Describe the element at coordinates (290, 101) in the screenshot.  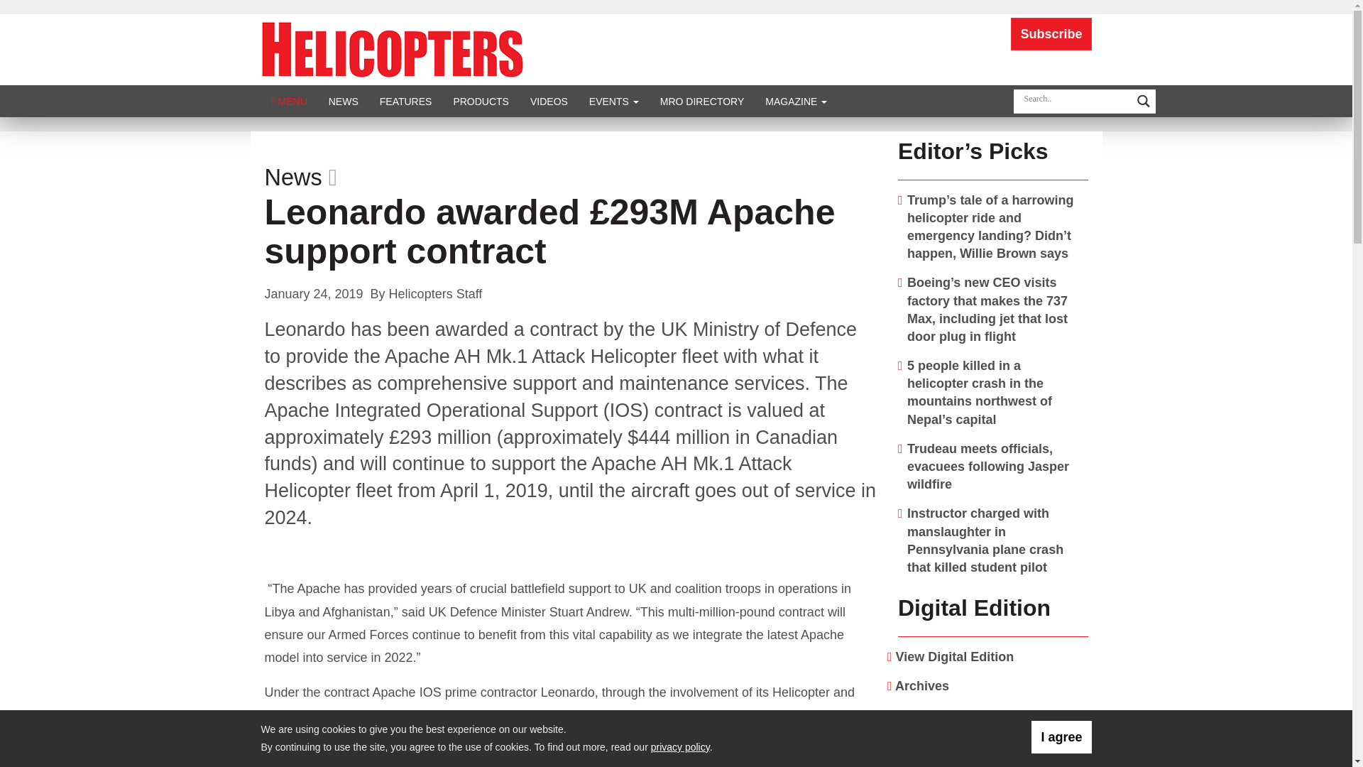
I see `MENU` at that location.